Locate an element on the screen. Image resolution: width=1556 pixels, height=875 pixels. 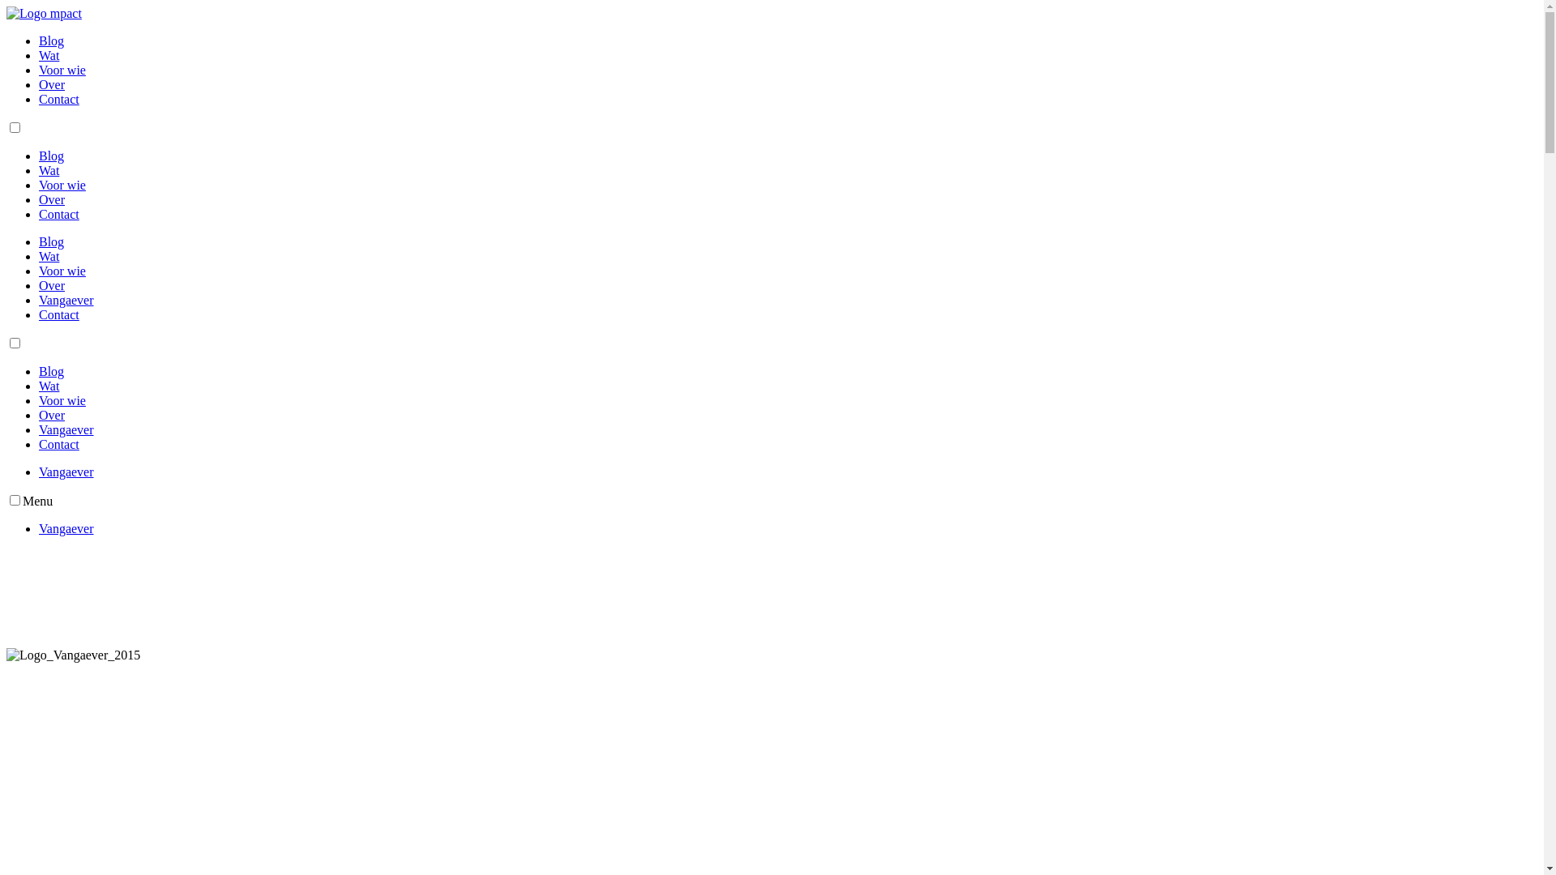
Voor wie is located at coordinates (62, 185).